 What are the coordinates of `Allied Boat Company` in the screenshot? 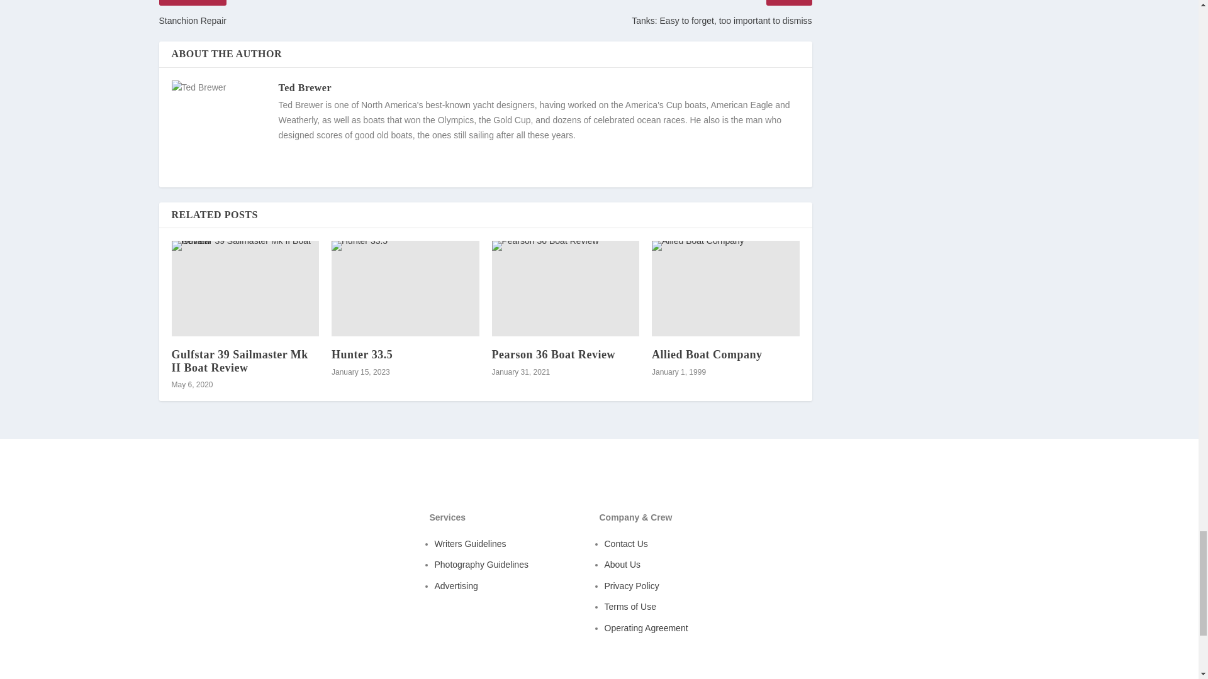 It's located at (726, 288).